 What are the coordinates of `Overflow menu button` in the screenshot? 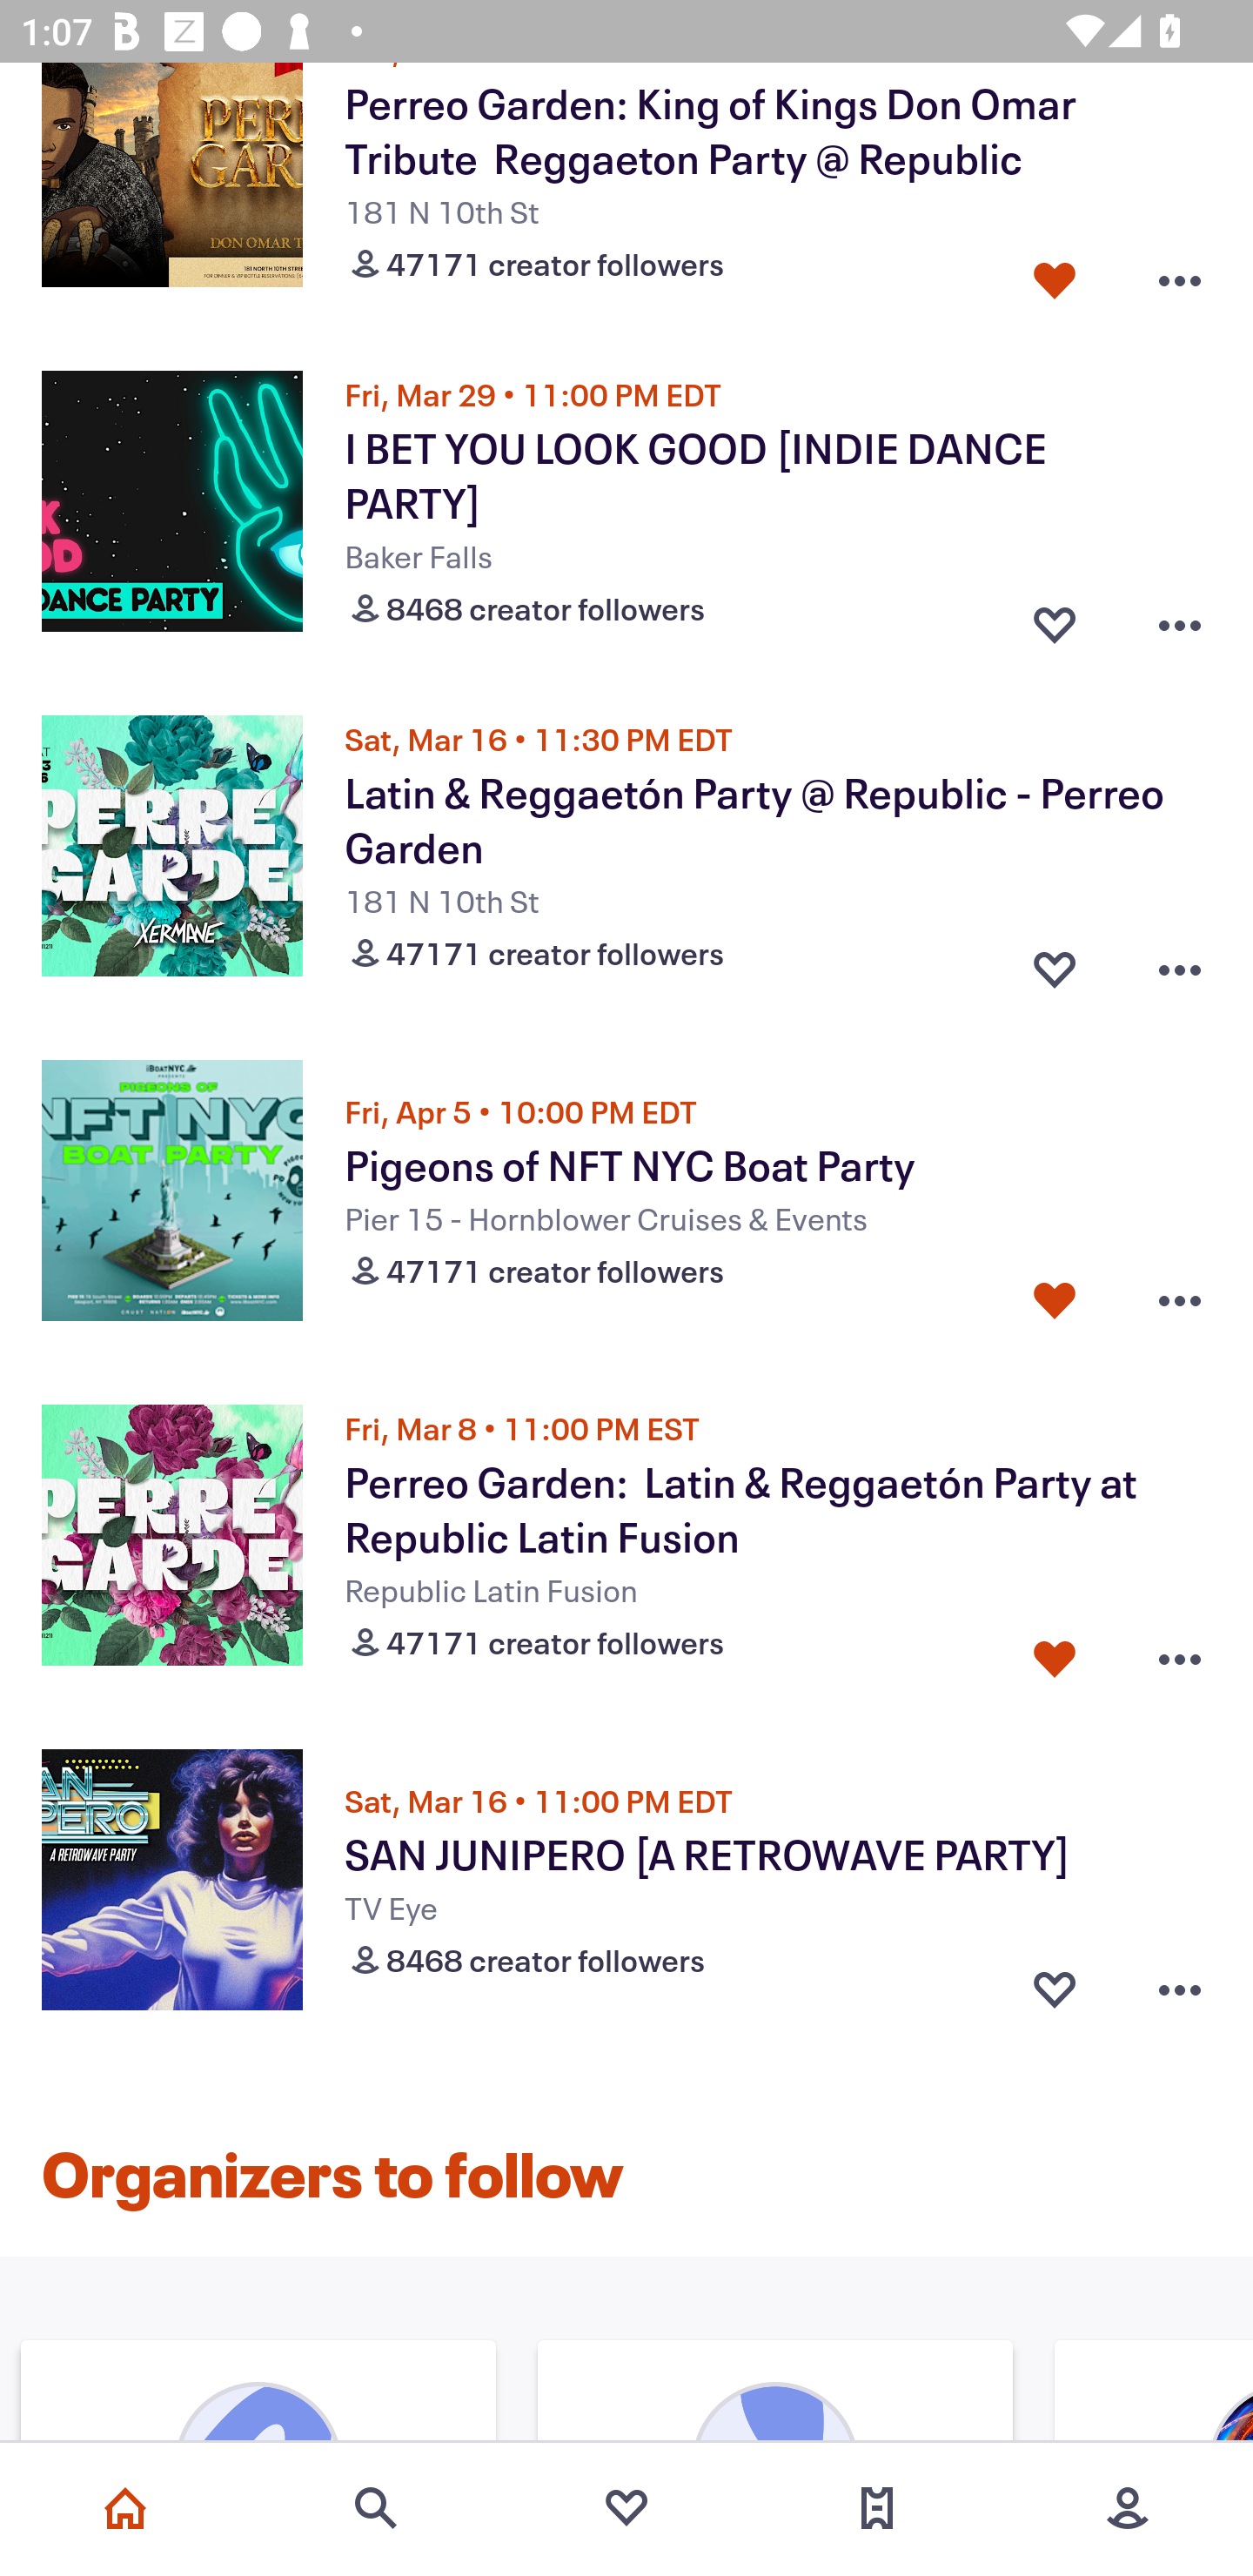 It's located at (1180, 618).